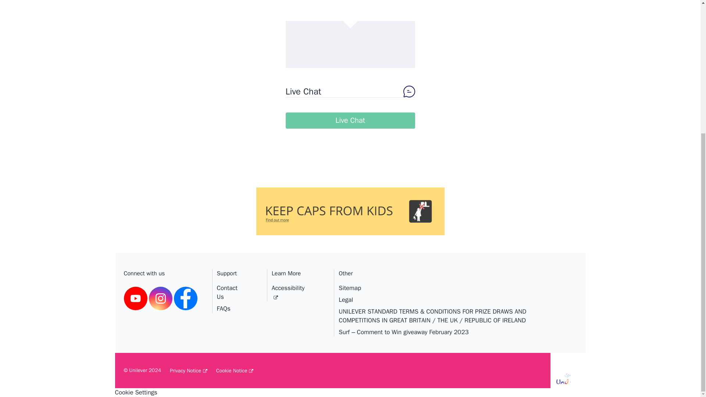  I want to click on Facebook, so click(185, 298).